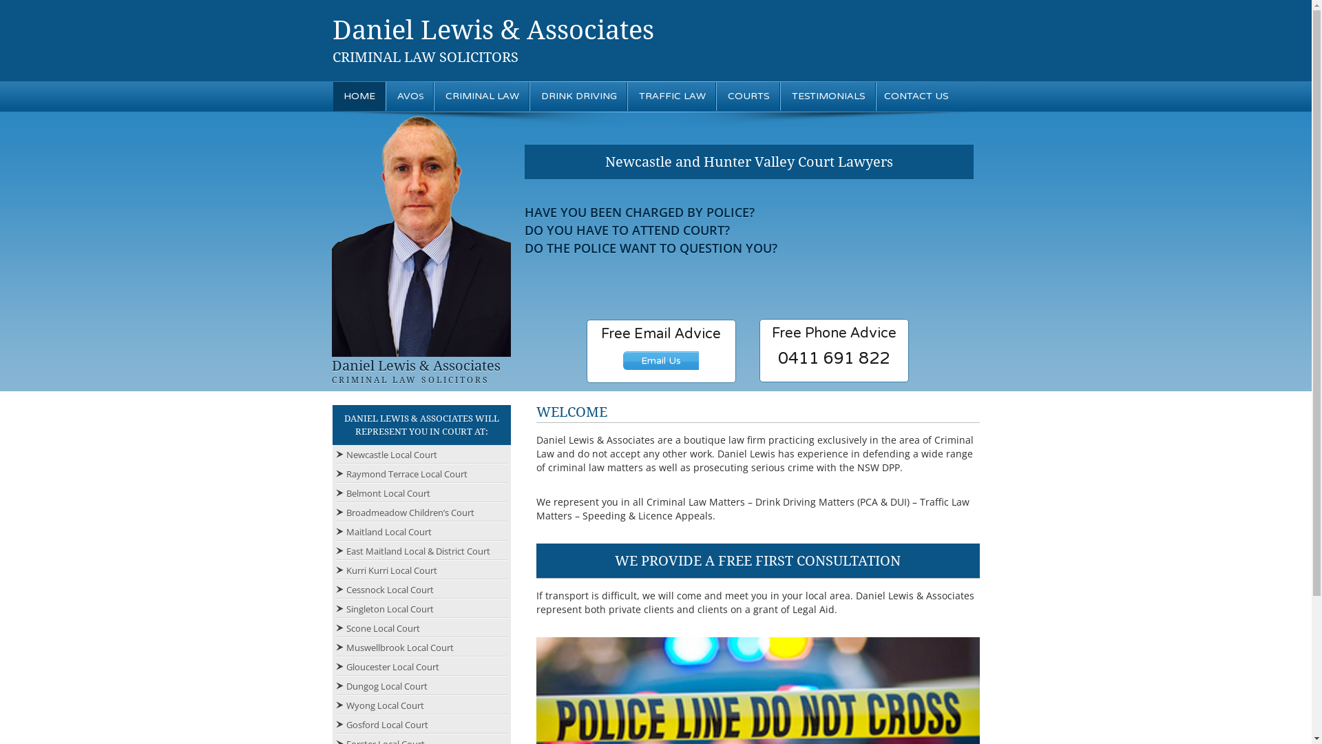  I want to click on Dungog Local Court, so click(381, 685).